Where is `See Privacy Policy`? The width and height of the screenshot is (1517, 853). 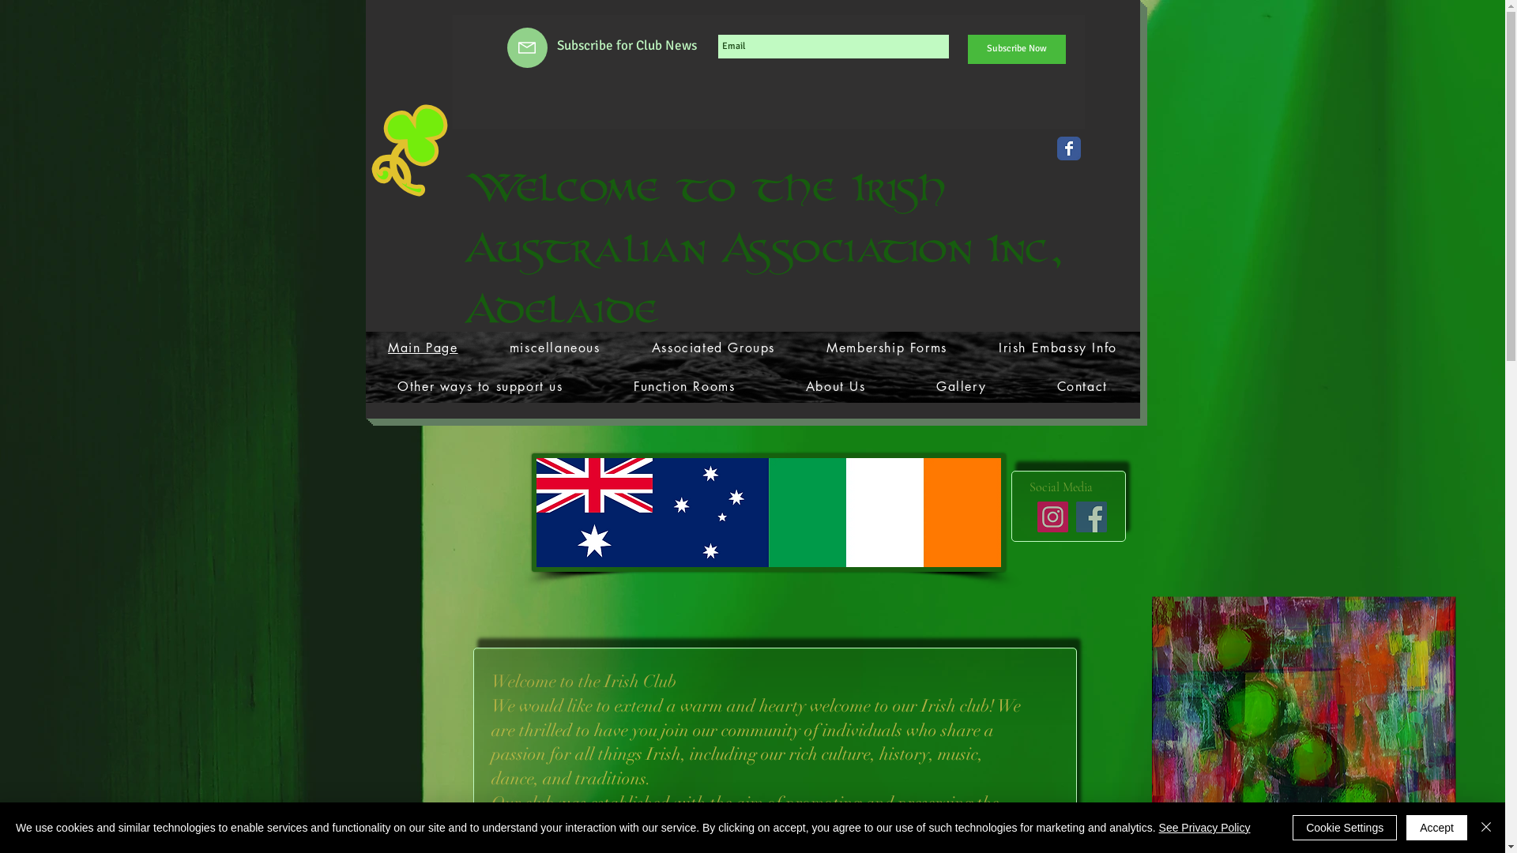
See Privacy Policy is located at coordinates (1205, 828).